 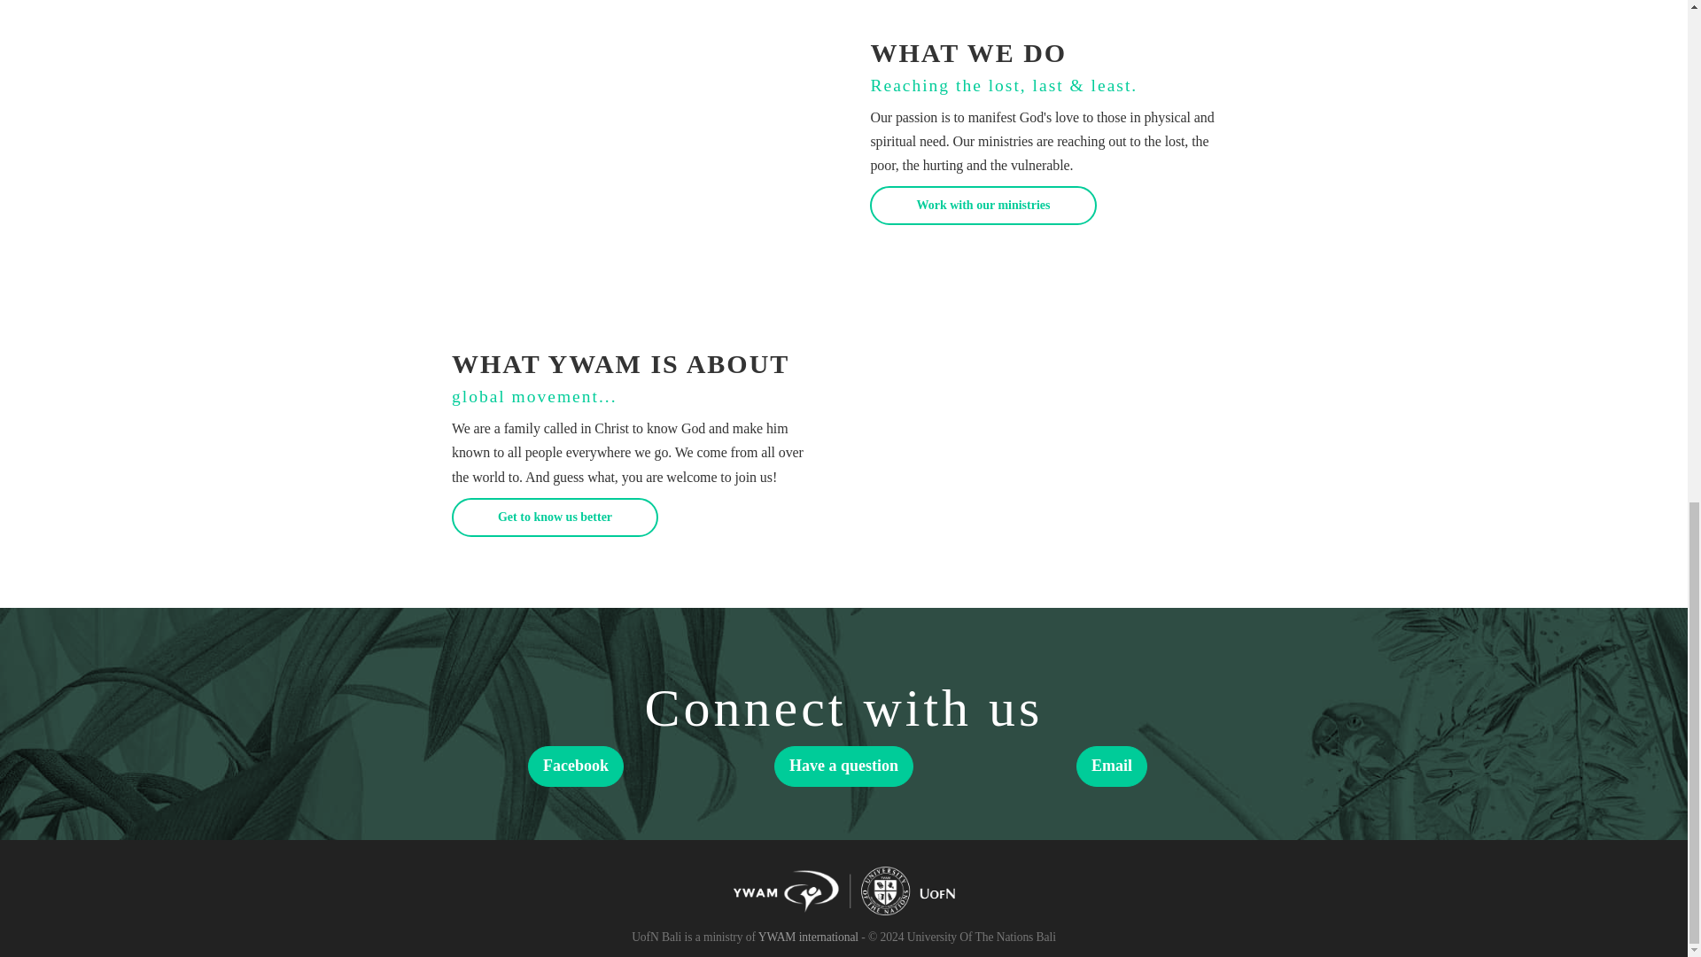 What do you see at coordinates (982, 205) in the screenshot?
I see `Work with our ministries` at bounding box center [982, 205].